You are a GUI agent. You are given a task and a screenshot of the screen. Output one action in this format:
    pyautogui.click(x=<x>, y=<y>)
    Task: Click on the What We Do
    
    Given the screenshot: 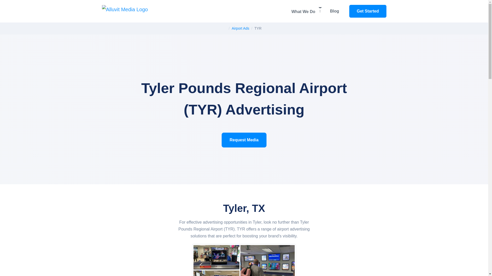 What is the action you would take?
    pyautogui.click(x=306, y=11)
    